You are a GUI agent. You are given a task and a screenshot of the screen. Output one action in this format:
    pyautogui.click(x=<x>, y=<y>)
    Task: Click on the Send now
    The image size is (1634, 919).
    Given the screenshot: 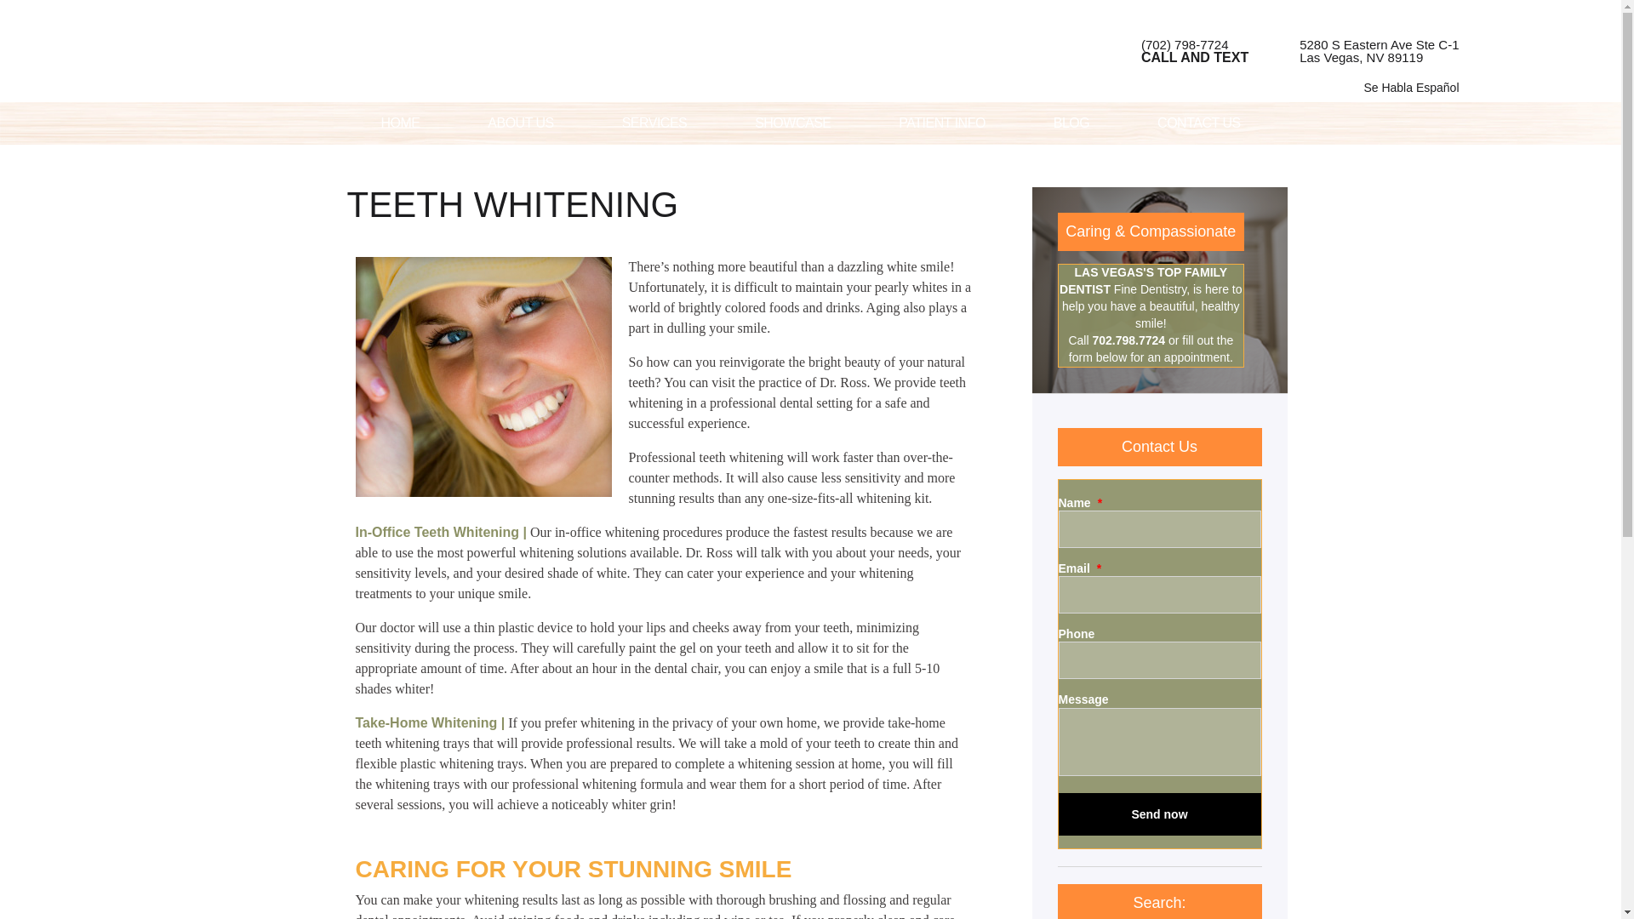 What is the action you would take?
    pyautogui.click(x=437, y=51)
    